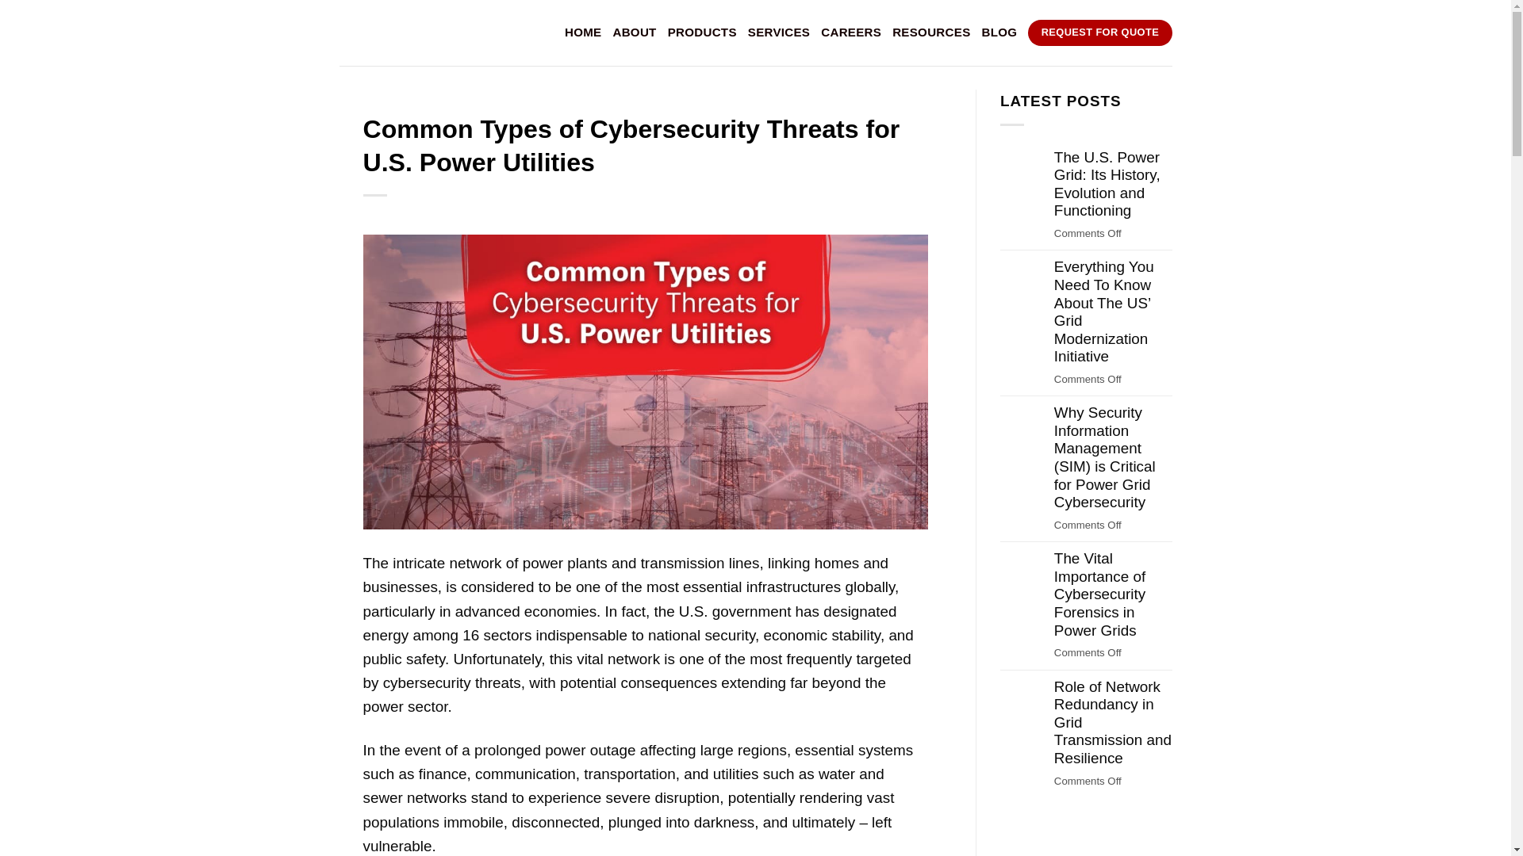 The height and width of the screenshot is (856, 1523). Describe the element at coordinates (1113, 184) in the screenshot. I see `The U.S. Power Grid: Its History, Evolution and Functioning` at that location.